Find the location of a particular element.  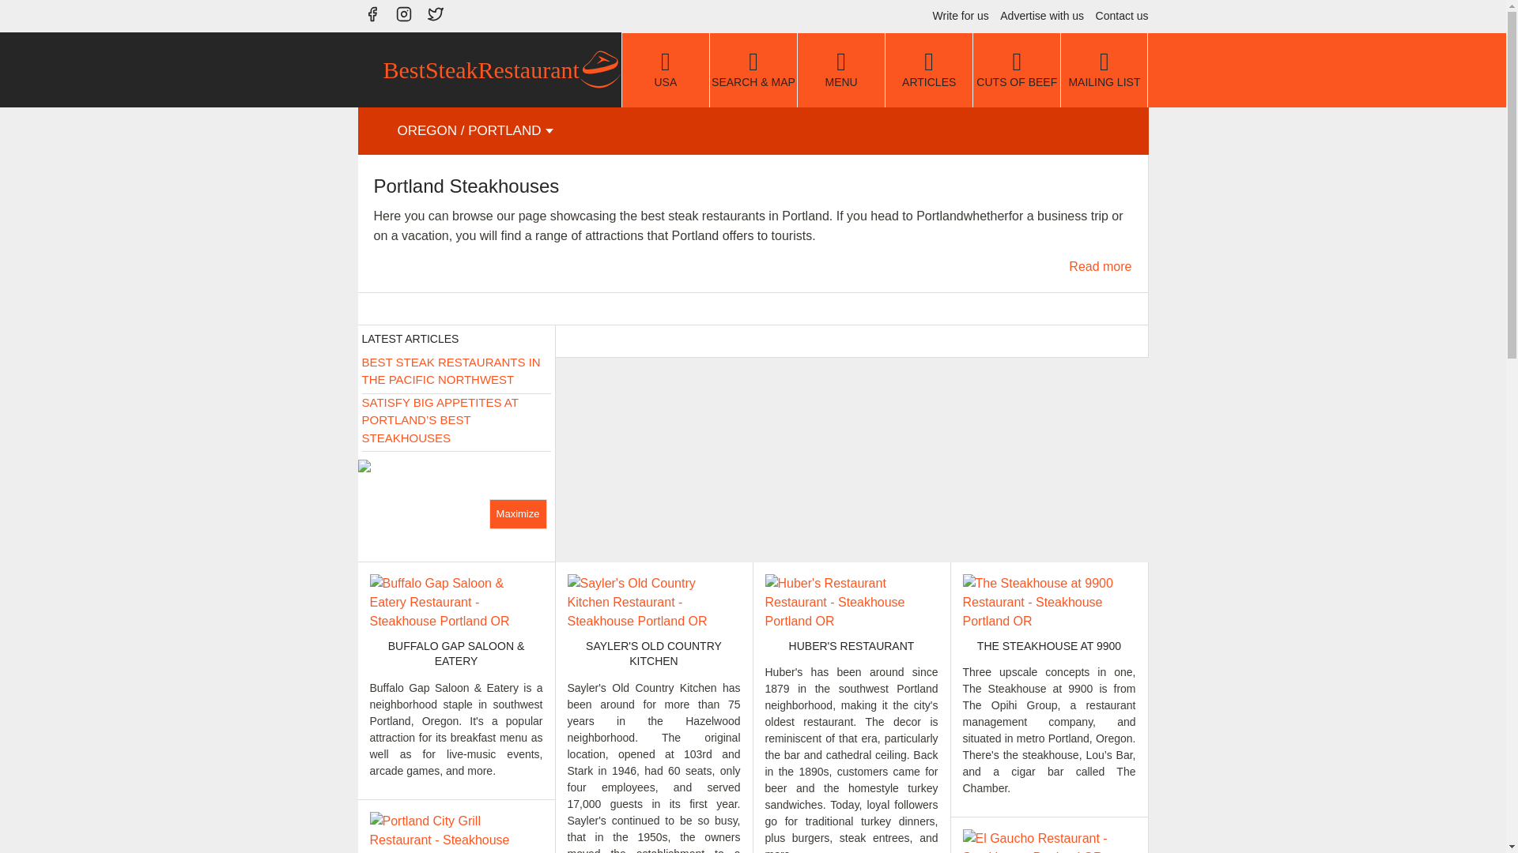

Write for us is located at coordinates (957, 16).